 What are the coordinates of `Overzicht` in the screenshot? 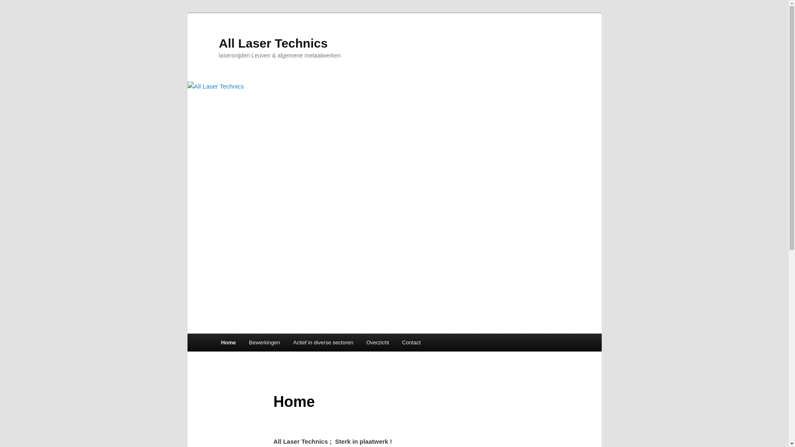 It's located at (378, 343).